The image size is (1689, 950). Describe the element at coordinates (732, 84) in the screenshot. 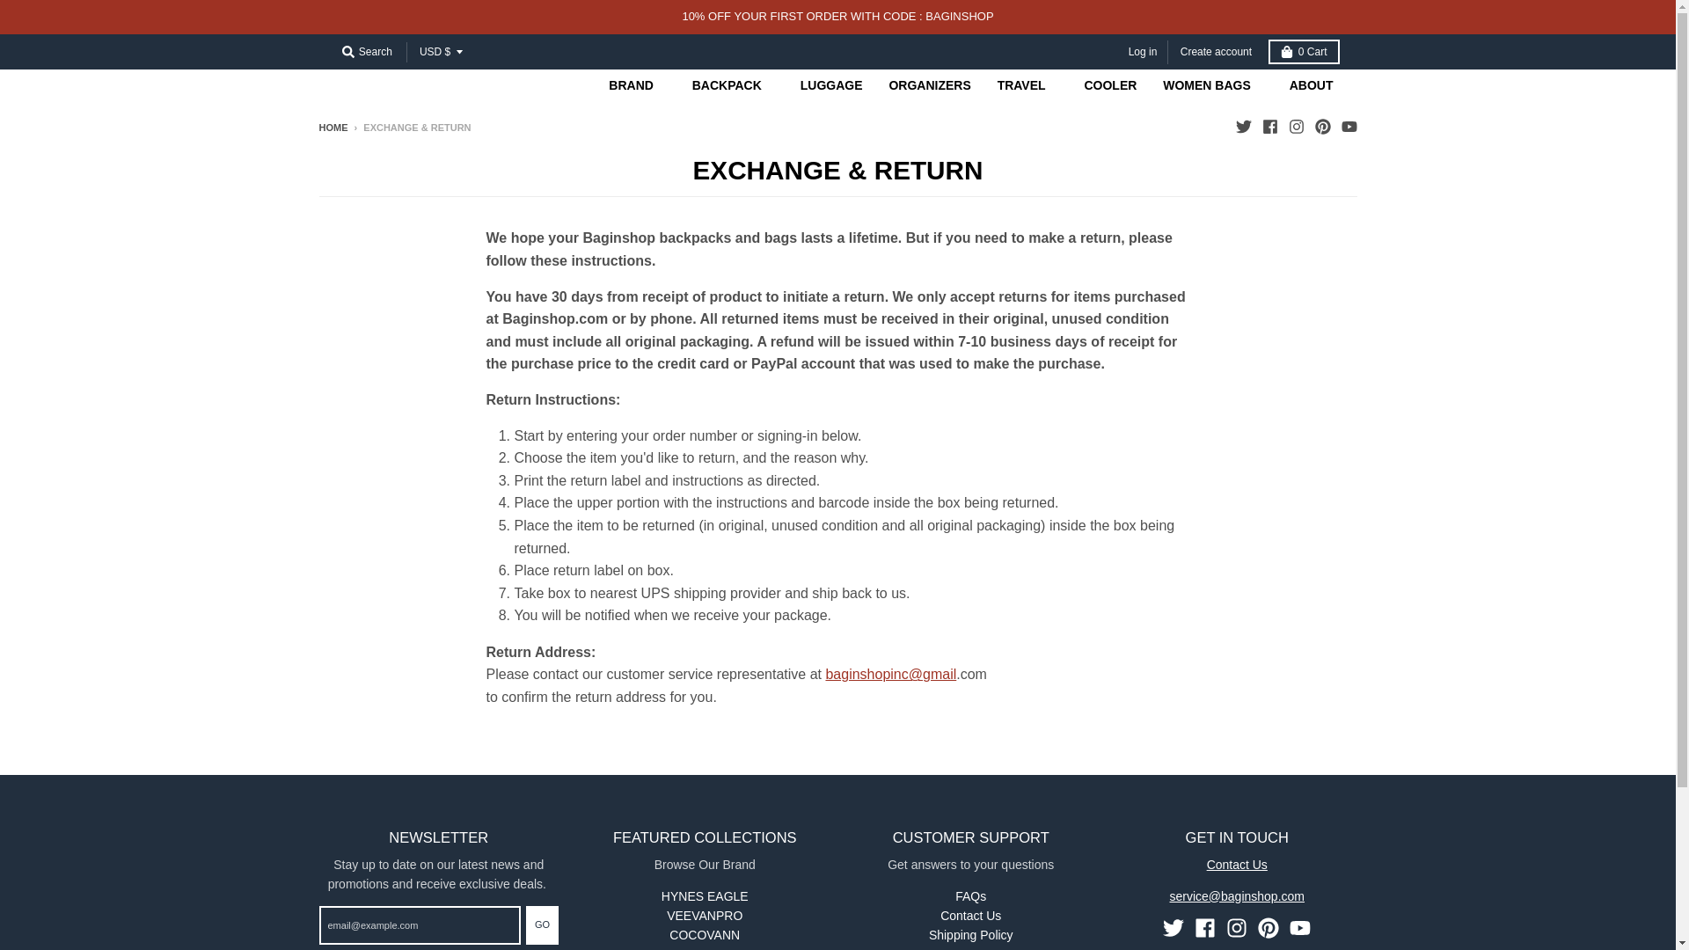

I see `BACKPACK` at that location.